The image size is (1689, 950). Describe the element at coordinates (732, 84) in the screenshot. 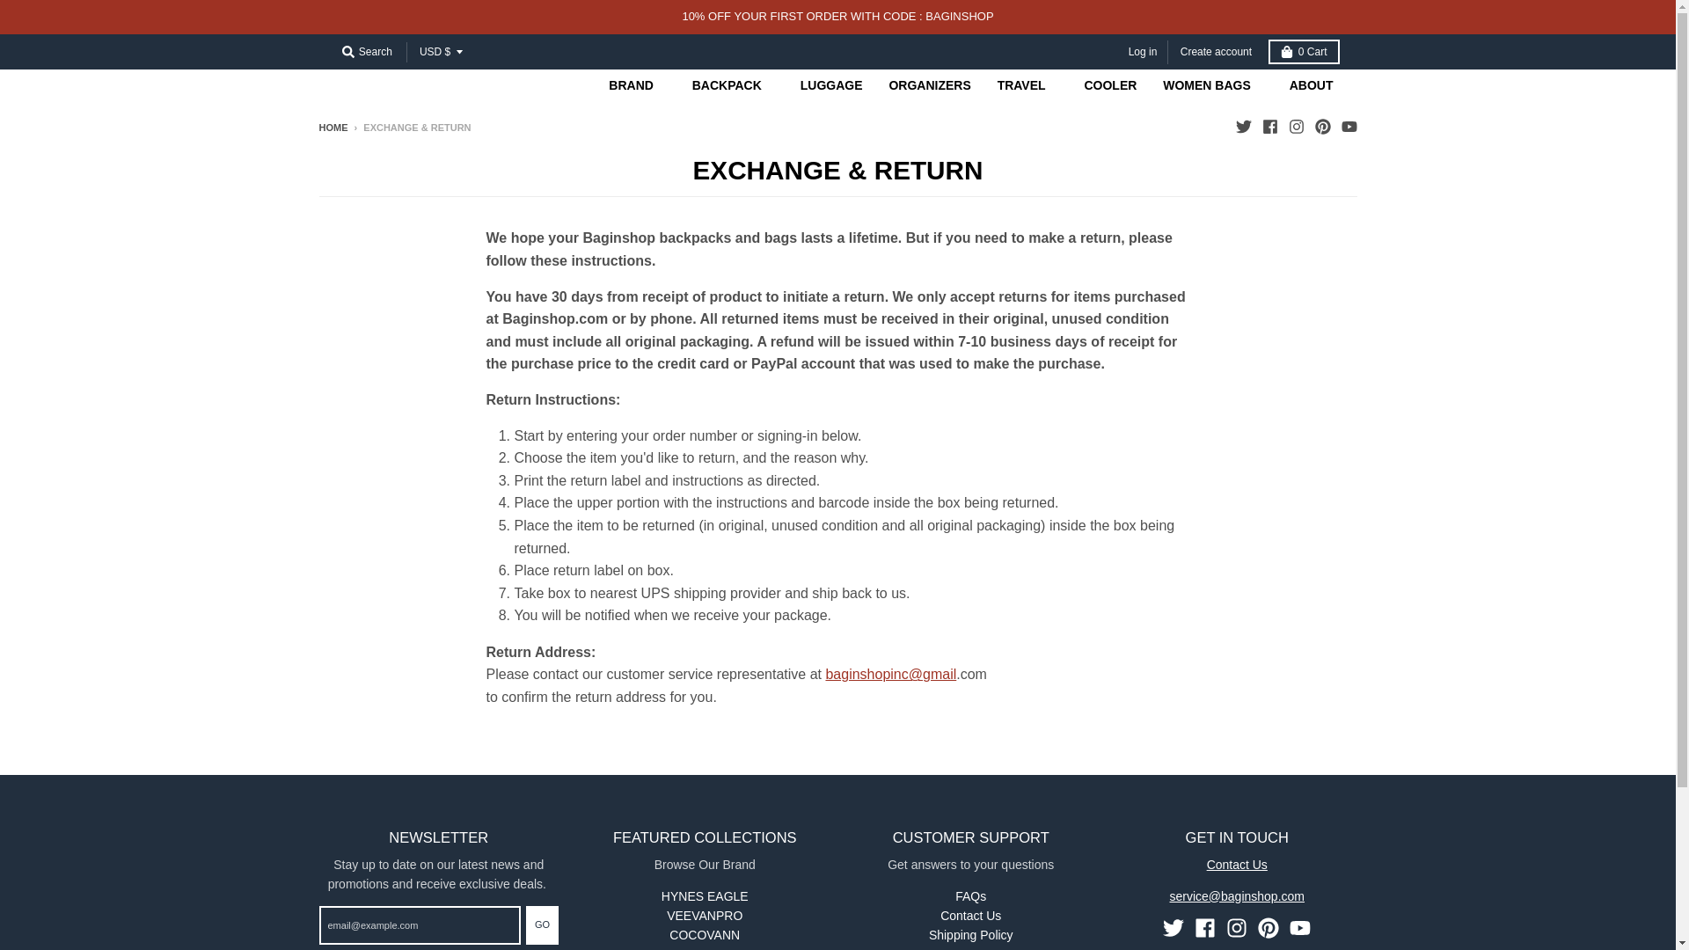

I see `BACKPACK` at that location.